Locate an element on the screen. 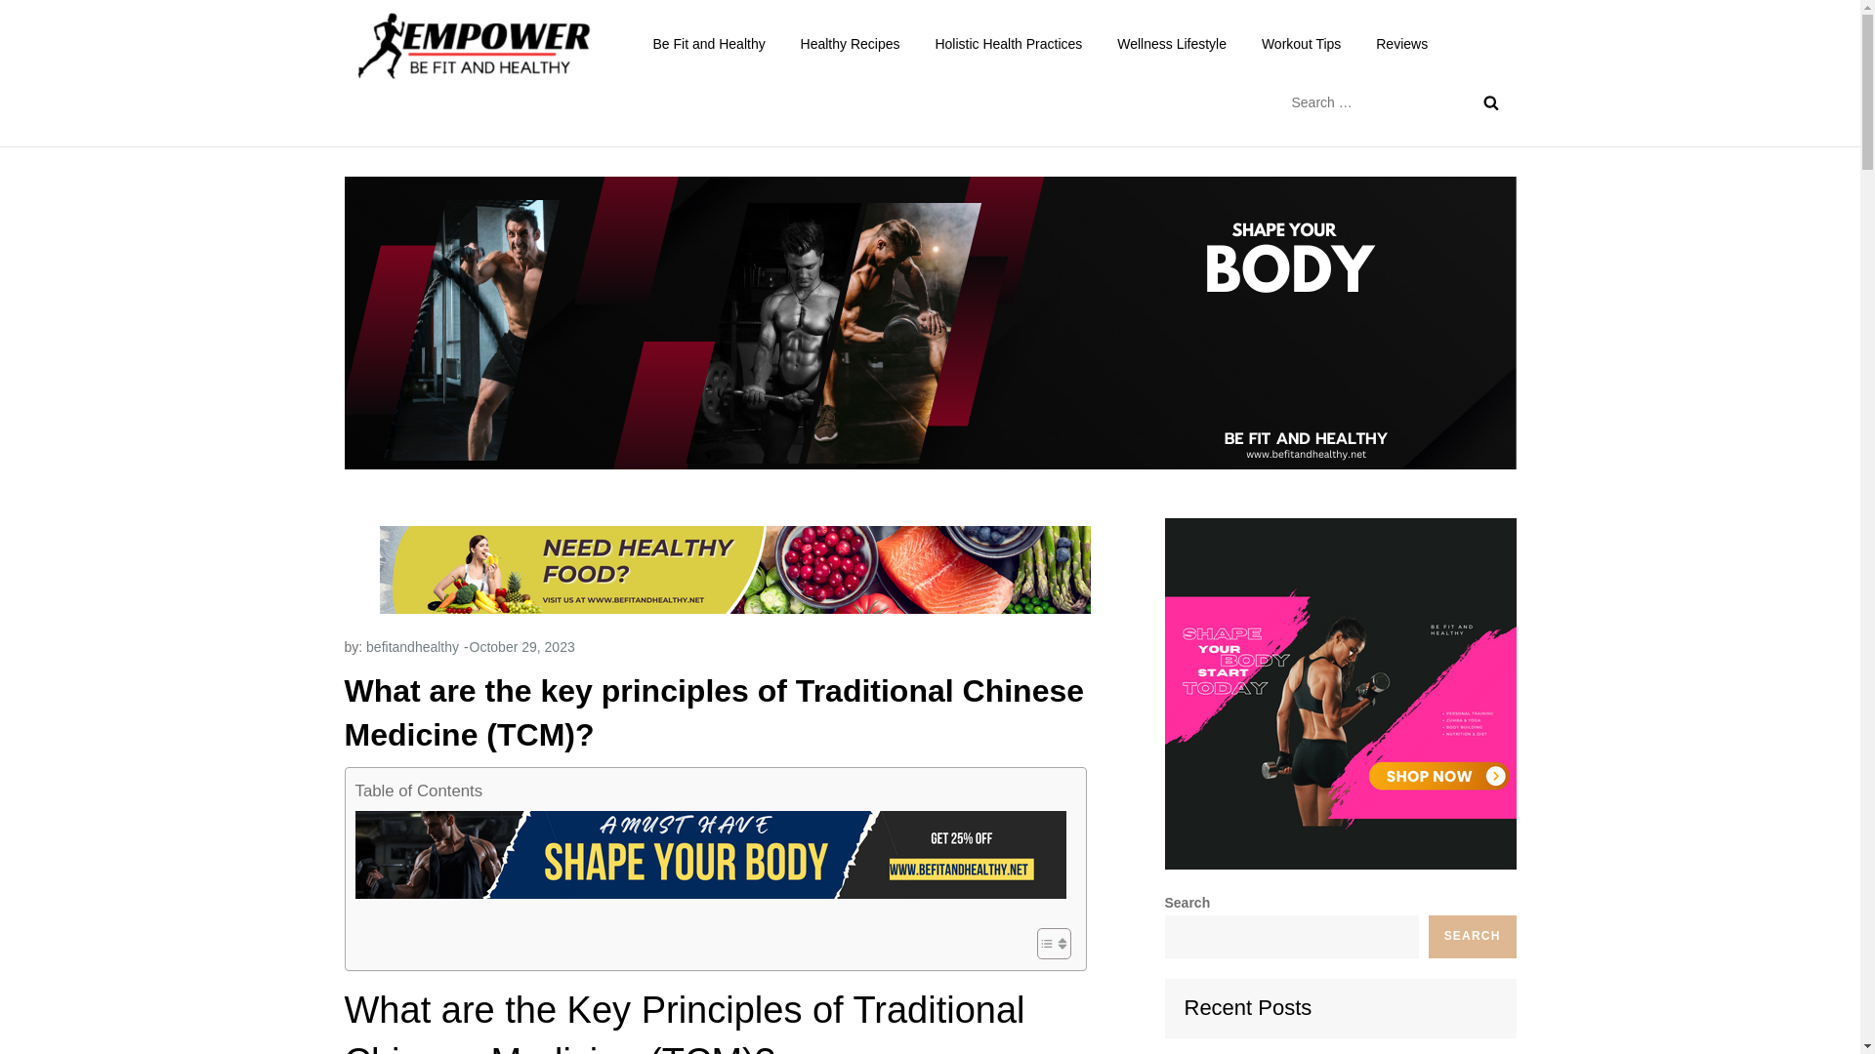 This screenshot has height=1054, width=1875. Workout Tips is located at coordinates (1301, 43).